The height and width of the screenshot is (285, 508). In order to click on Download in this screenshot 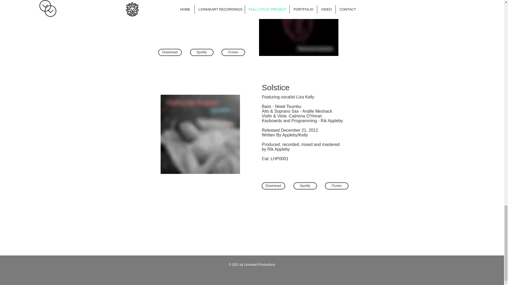, I will do `click(273, 186)`.